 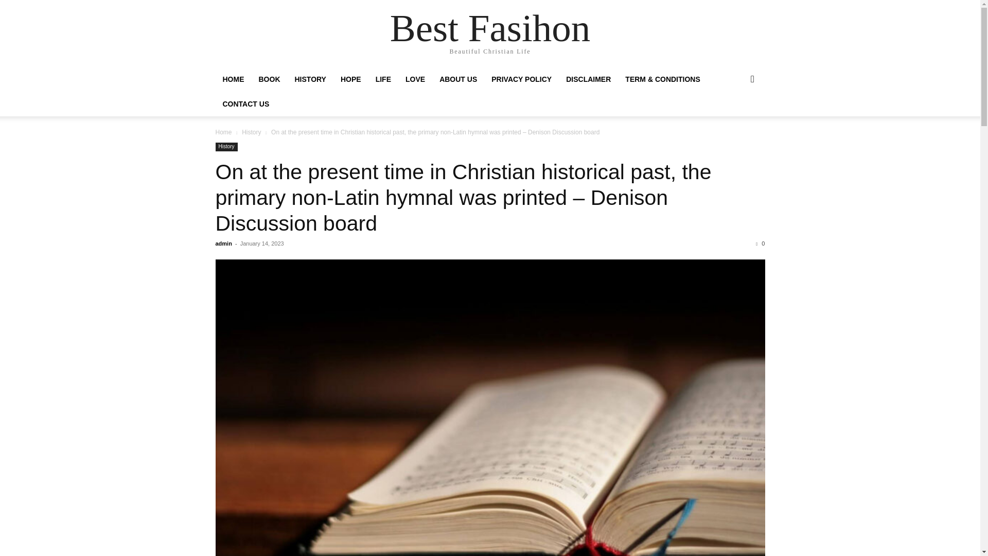 I want to click on HISTORY, so click(x=310, y=79).